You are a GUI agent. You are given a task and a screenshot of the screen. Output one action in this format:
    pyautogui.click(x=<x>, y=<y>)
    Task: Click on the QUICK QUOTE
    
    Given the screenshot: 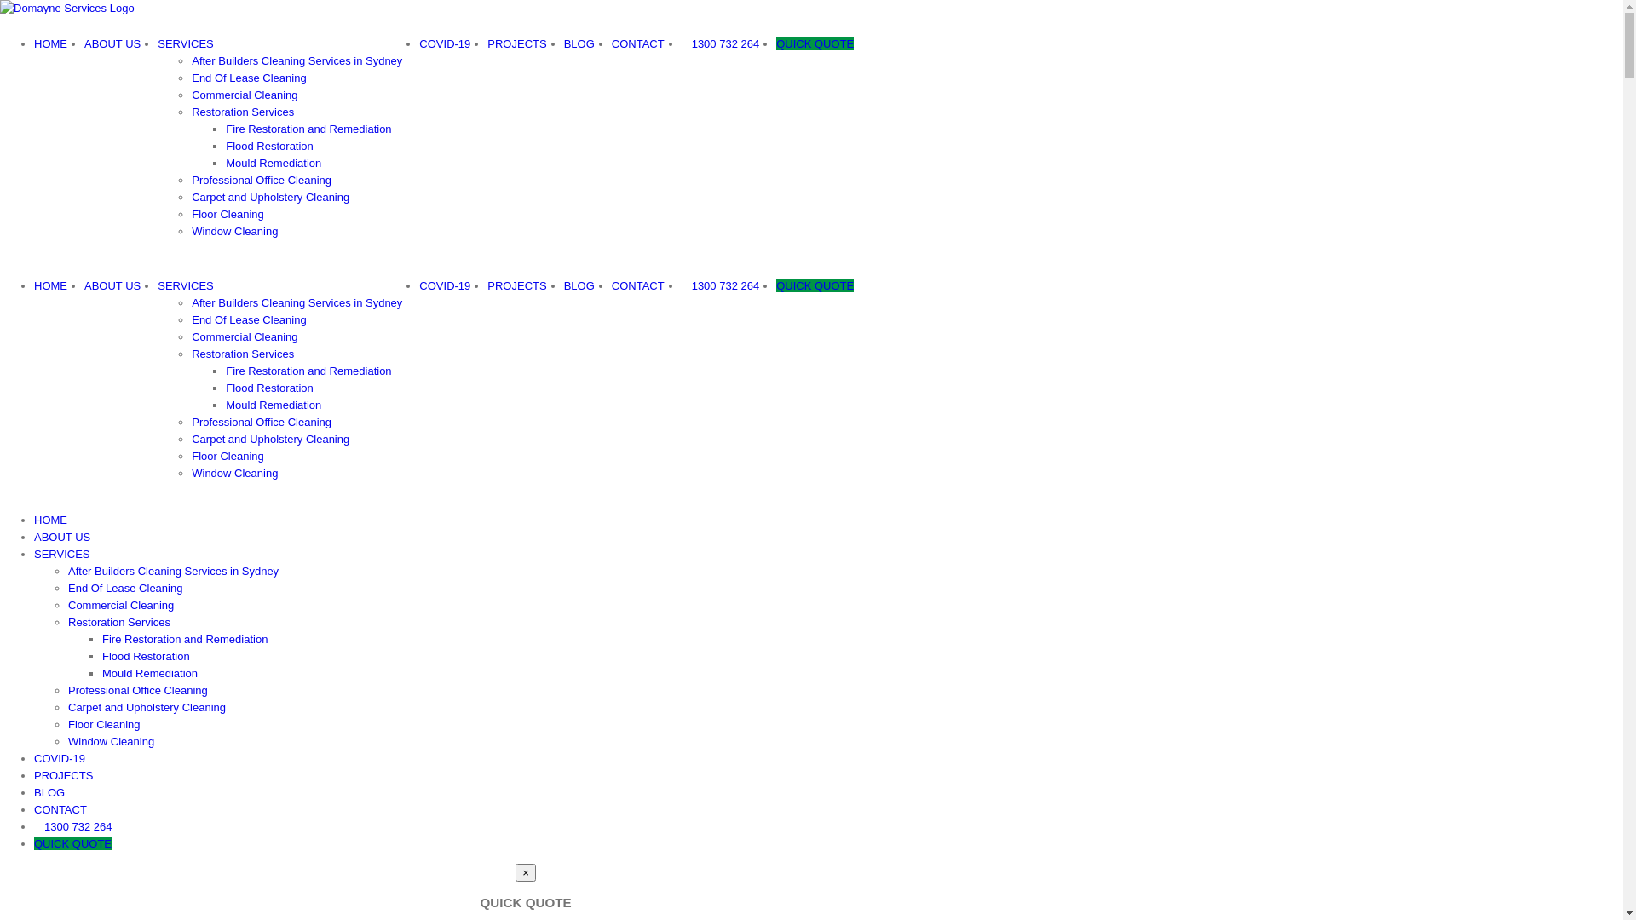 What is the action you would take?
    pyautogui.click(x=73, y=843)
    